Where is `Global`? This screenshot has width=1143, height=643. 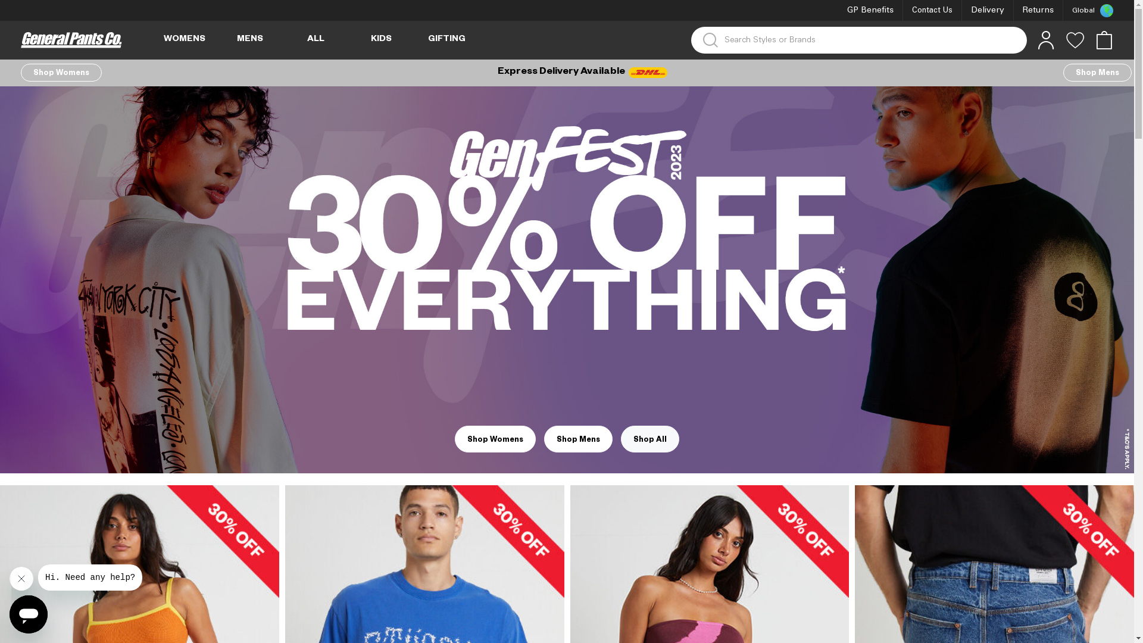
Global is located at coordinates (1088, 11).